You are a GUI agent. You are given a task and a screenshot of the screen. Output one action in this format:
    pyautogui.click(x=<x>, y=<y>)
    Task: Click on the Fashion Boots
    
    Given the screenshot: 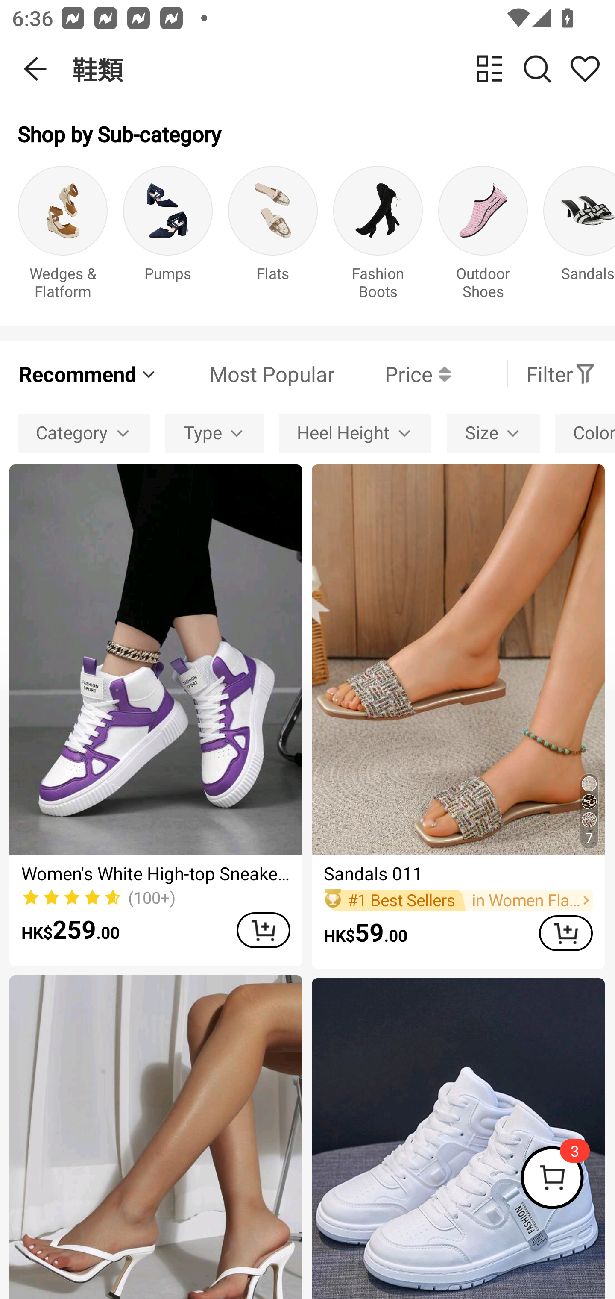 What is the action you would take?
    pyautogui.click(x=378, y=237)
    